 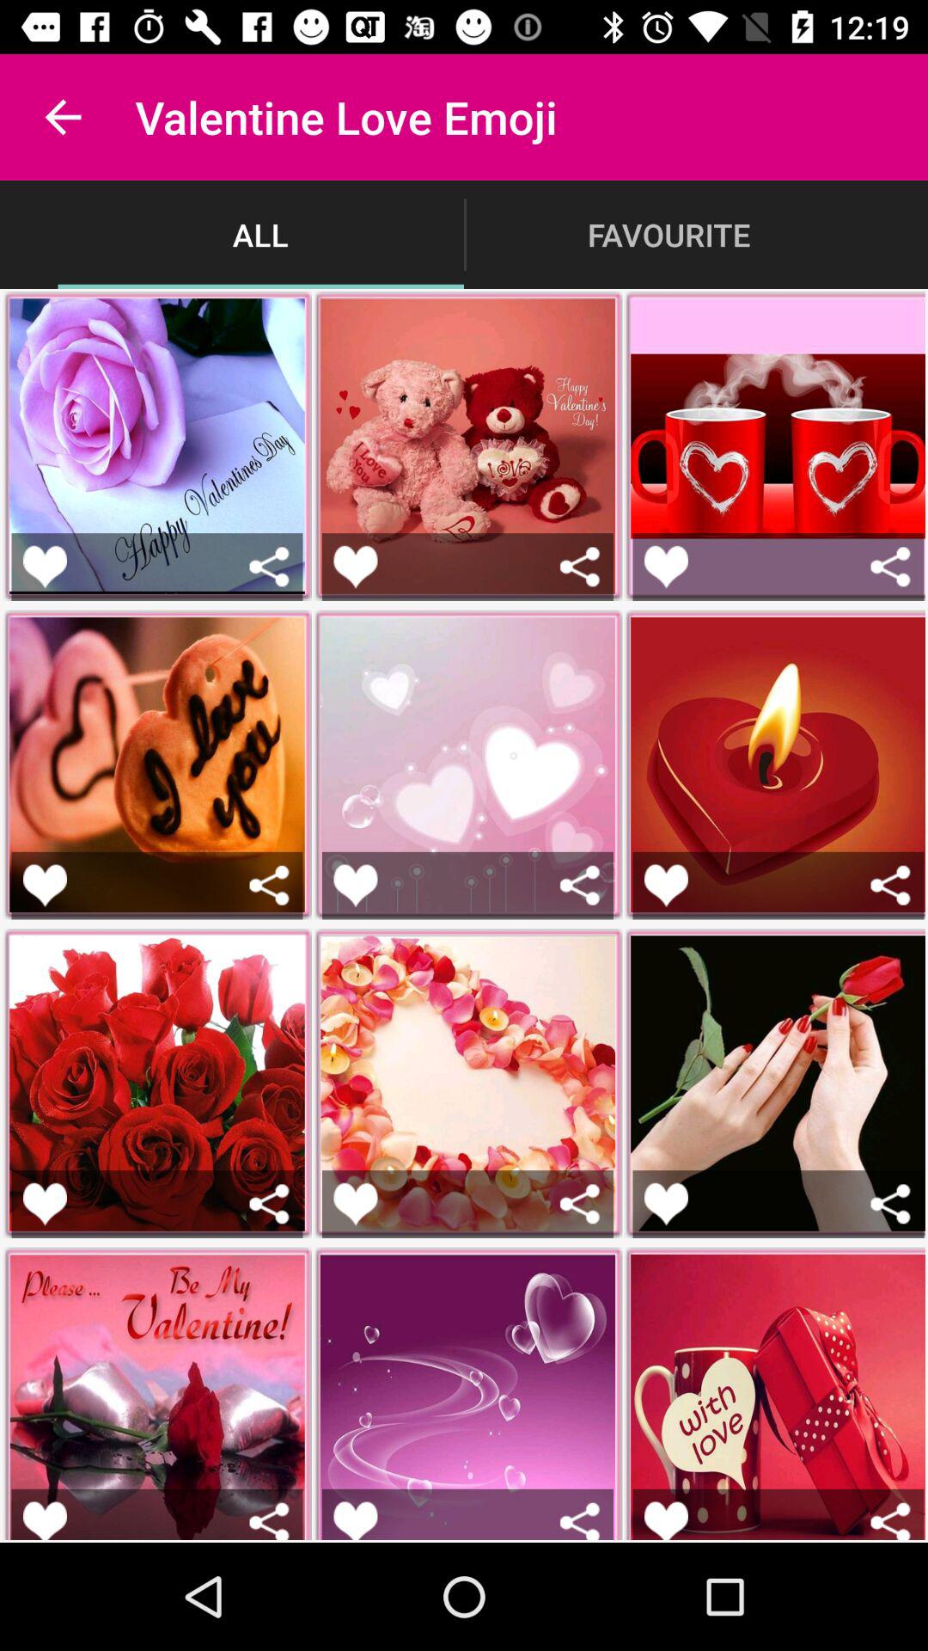 What do you see at coordinates (270, 1520) in the screenshot?
I see `share emoji` at bounding box center [270, 1520].